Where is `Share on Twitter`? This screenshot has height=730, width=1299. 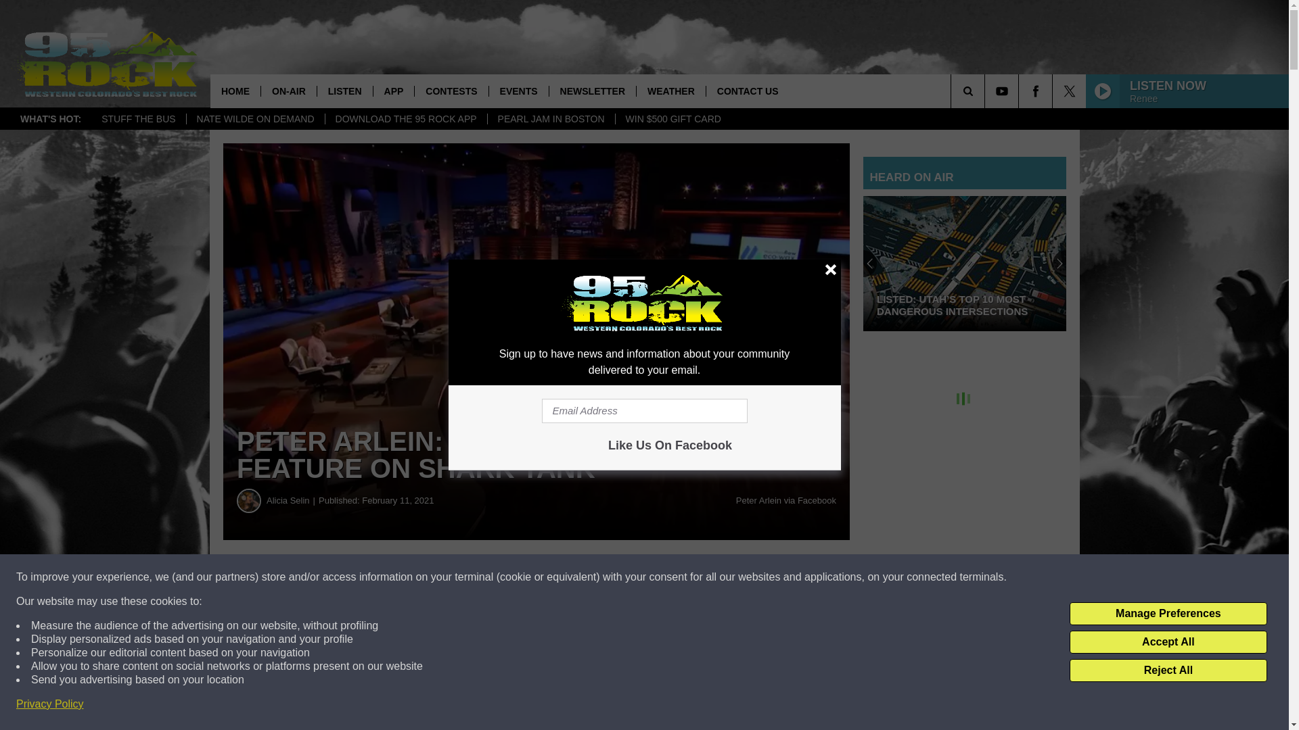
Share on Twitter is located at coordinates (662, 577).